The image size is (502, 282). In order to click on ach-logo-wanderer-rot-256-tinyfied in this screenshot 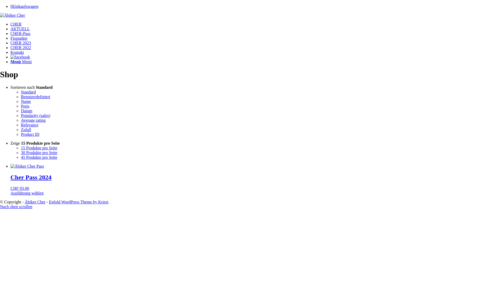, I will do `click(13, 15)`.